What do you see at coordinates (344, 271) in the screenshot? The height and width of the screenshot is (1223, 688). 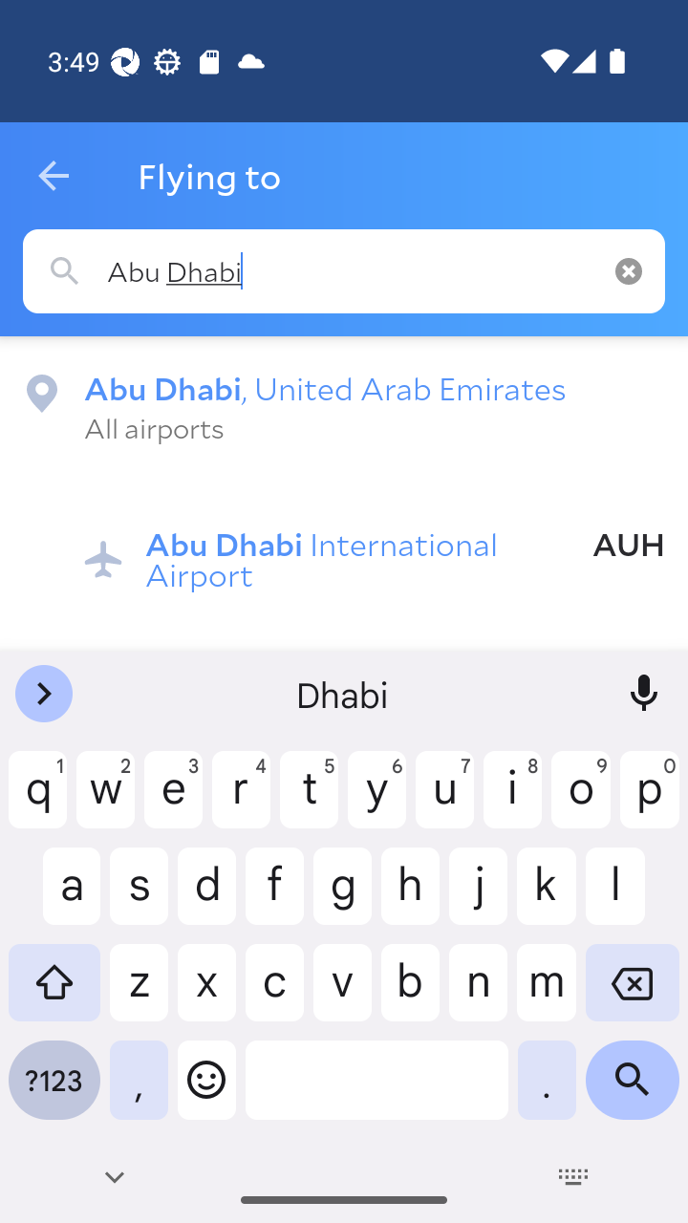 I see `Abu Dhabi` at bounding box center [344, 271].